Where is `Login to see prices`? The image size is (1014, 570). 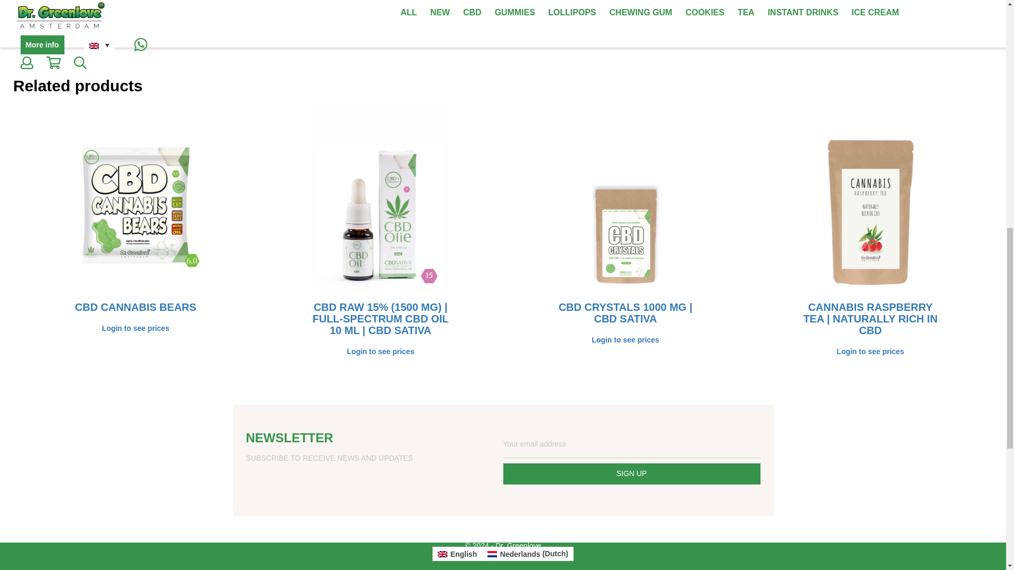
Login to see prices is located at coordinates (135, 329).